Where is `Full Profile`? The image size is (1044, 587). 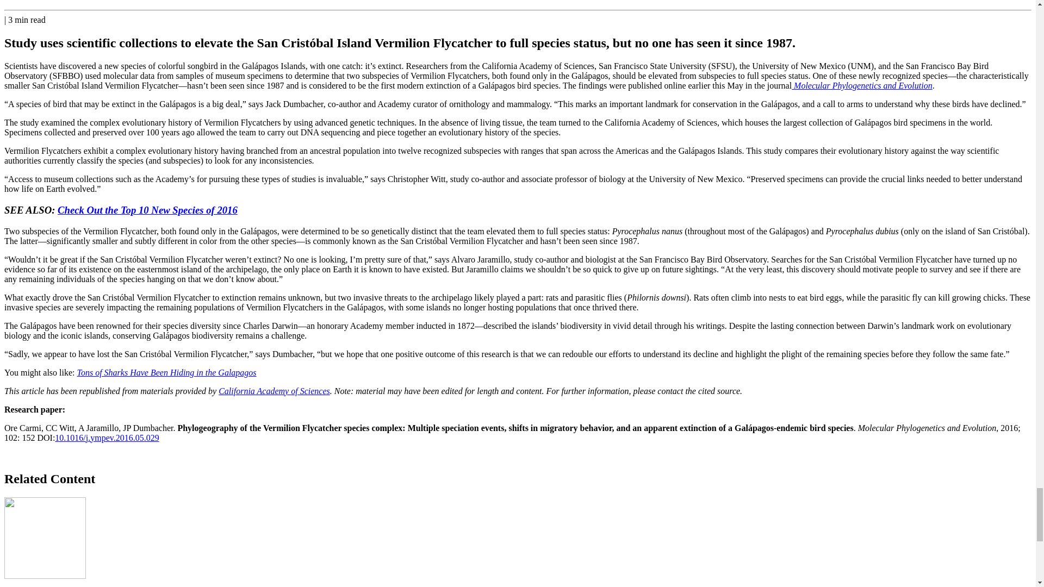
Full Profile is located at coordinates (45, 0).